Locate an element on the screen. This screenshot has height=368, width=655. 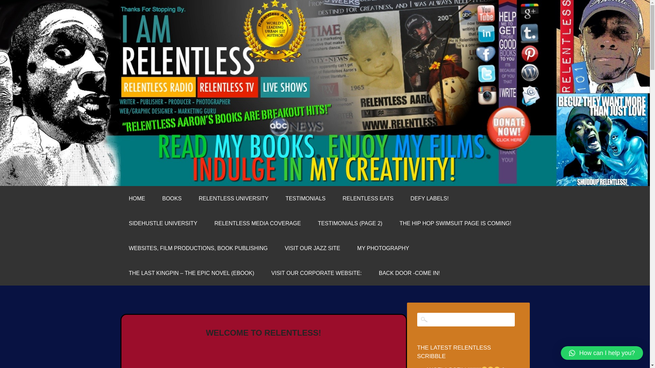
MY PHOTOGRAPHY is located at coordinates (383, 248).